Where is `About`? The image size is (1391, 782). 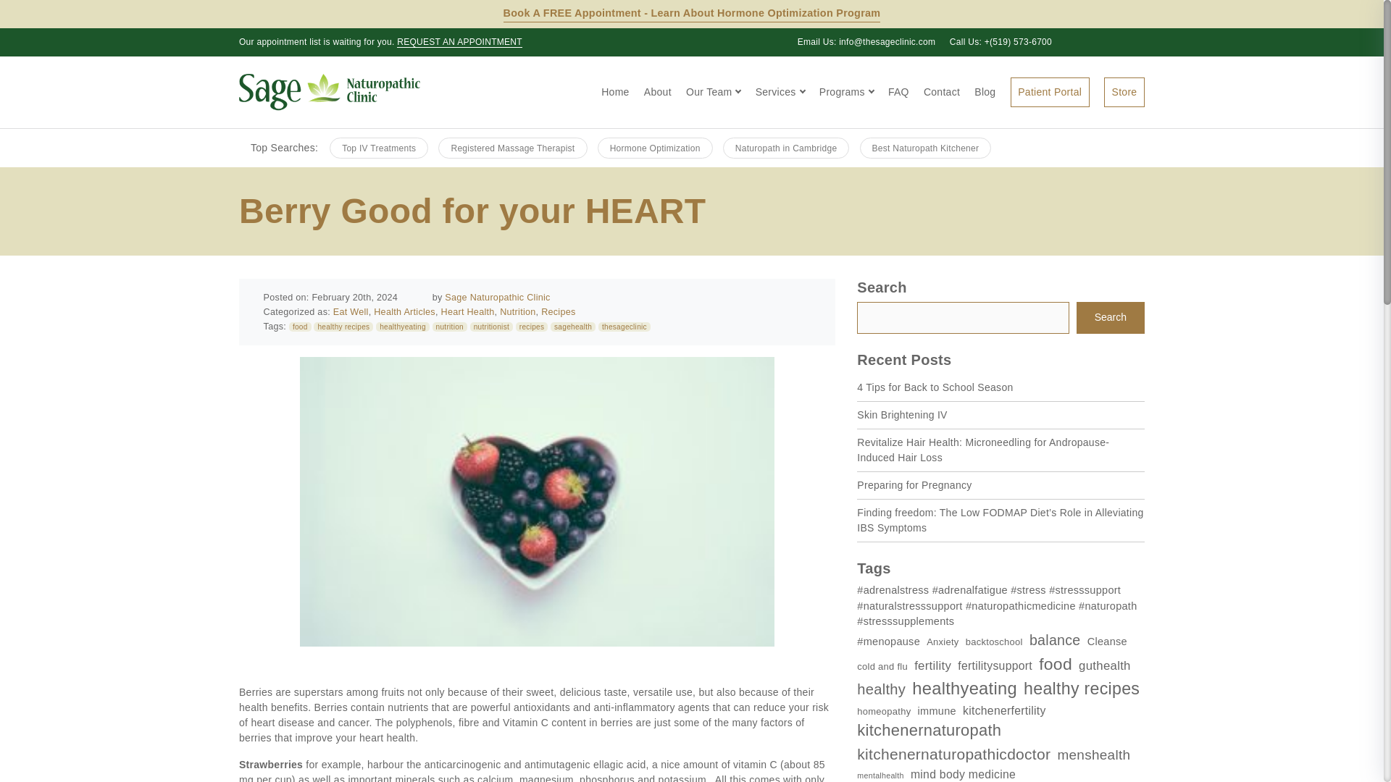 About is located at coordinates (658, 92).